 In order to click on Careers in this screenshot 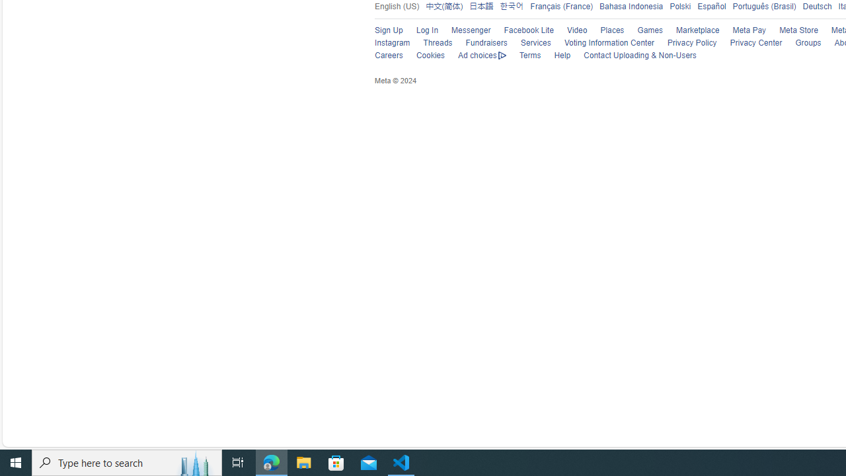, I will do `click(382, 56)`.